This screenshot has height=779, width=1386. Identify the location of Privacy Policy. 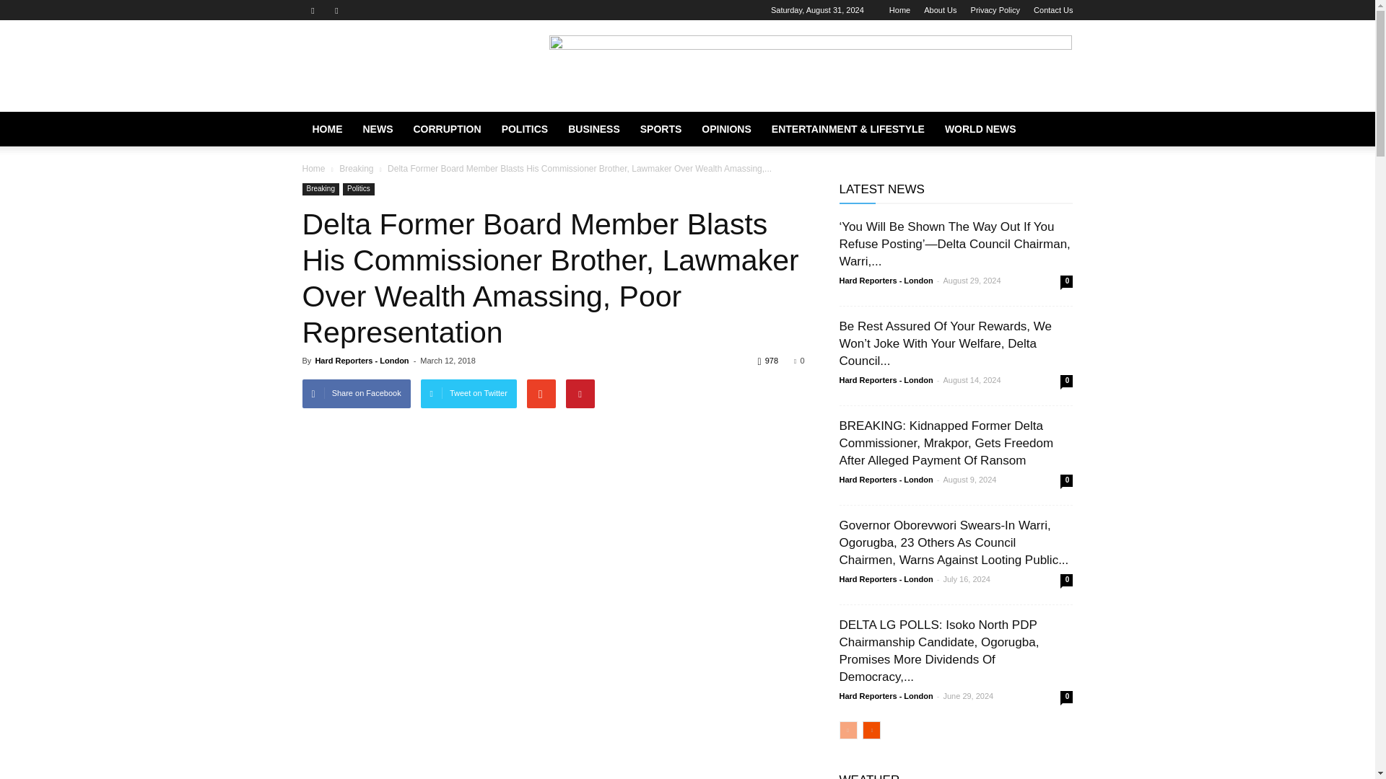
(995, 10).